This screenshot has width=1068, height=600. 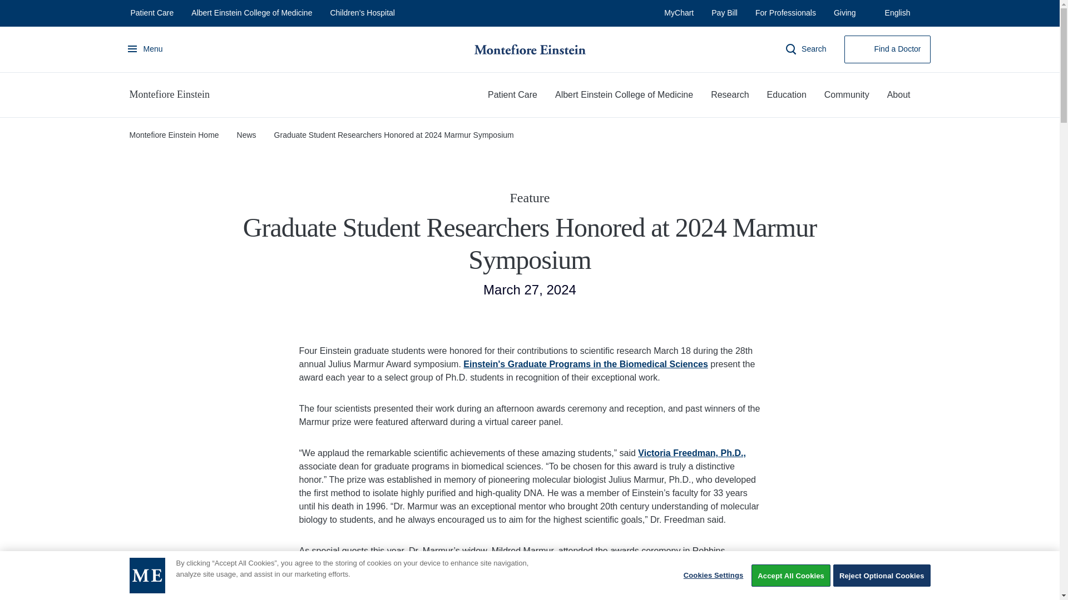 I want to click on Visit the Graduate Programs in the Biomedical Sciences, so click(x=585, y=364).